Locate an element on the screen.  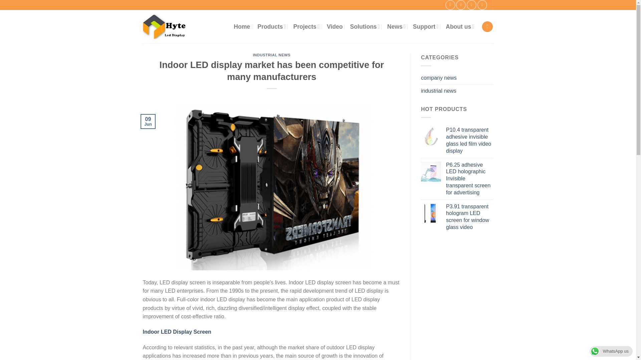
Follow on Instagram is located at coordinates (450, 5).